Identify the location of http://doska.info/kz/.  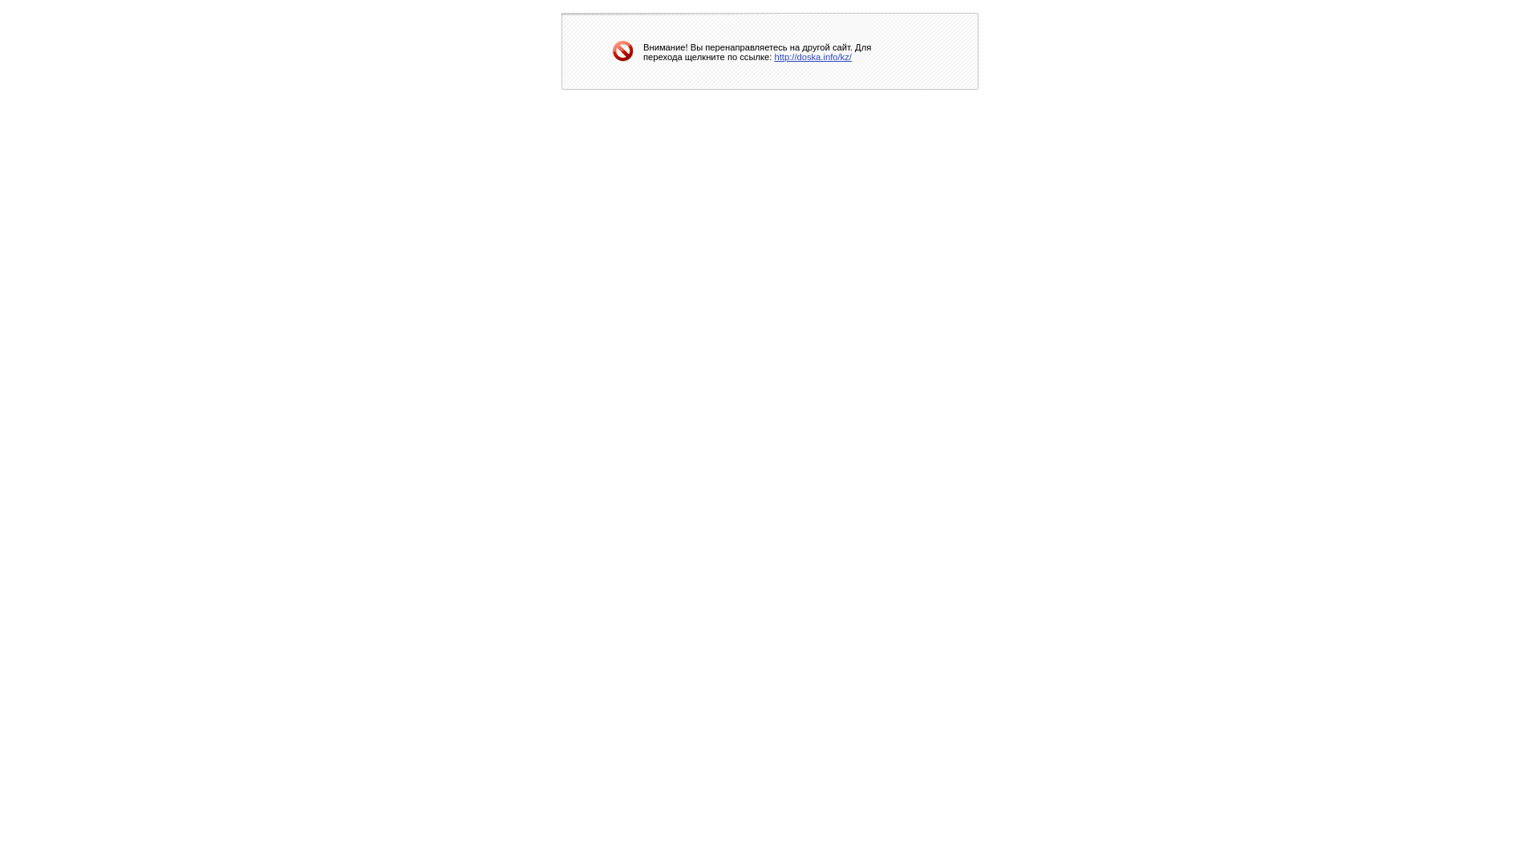
(813, 56).